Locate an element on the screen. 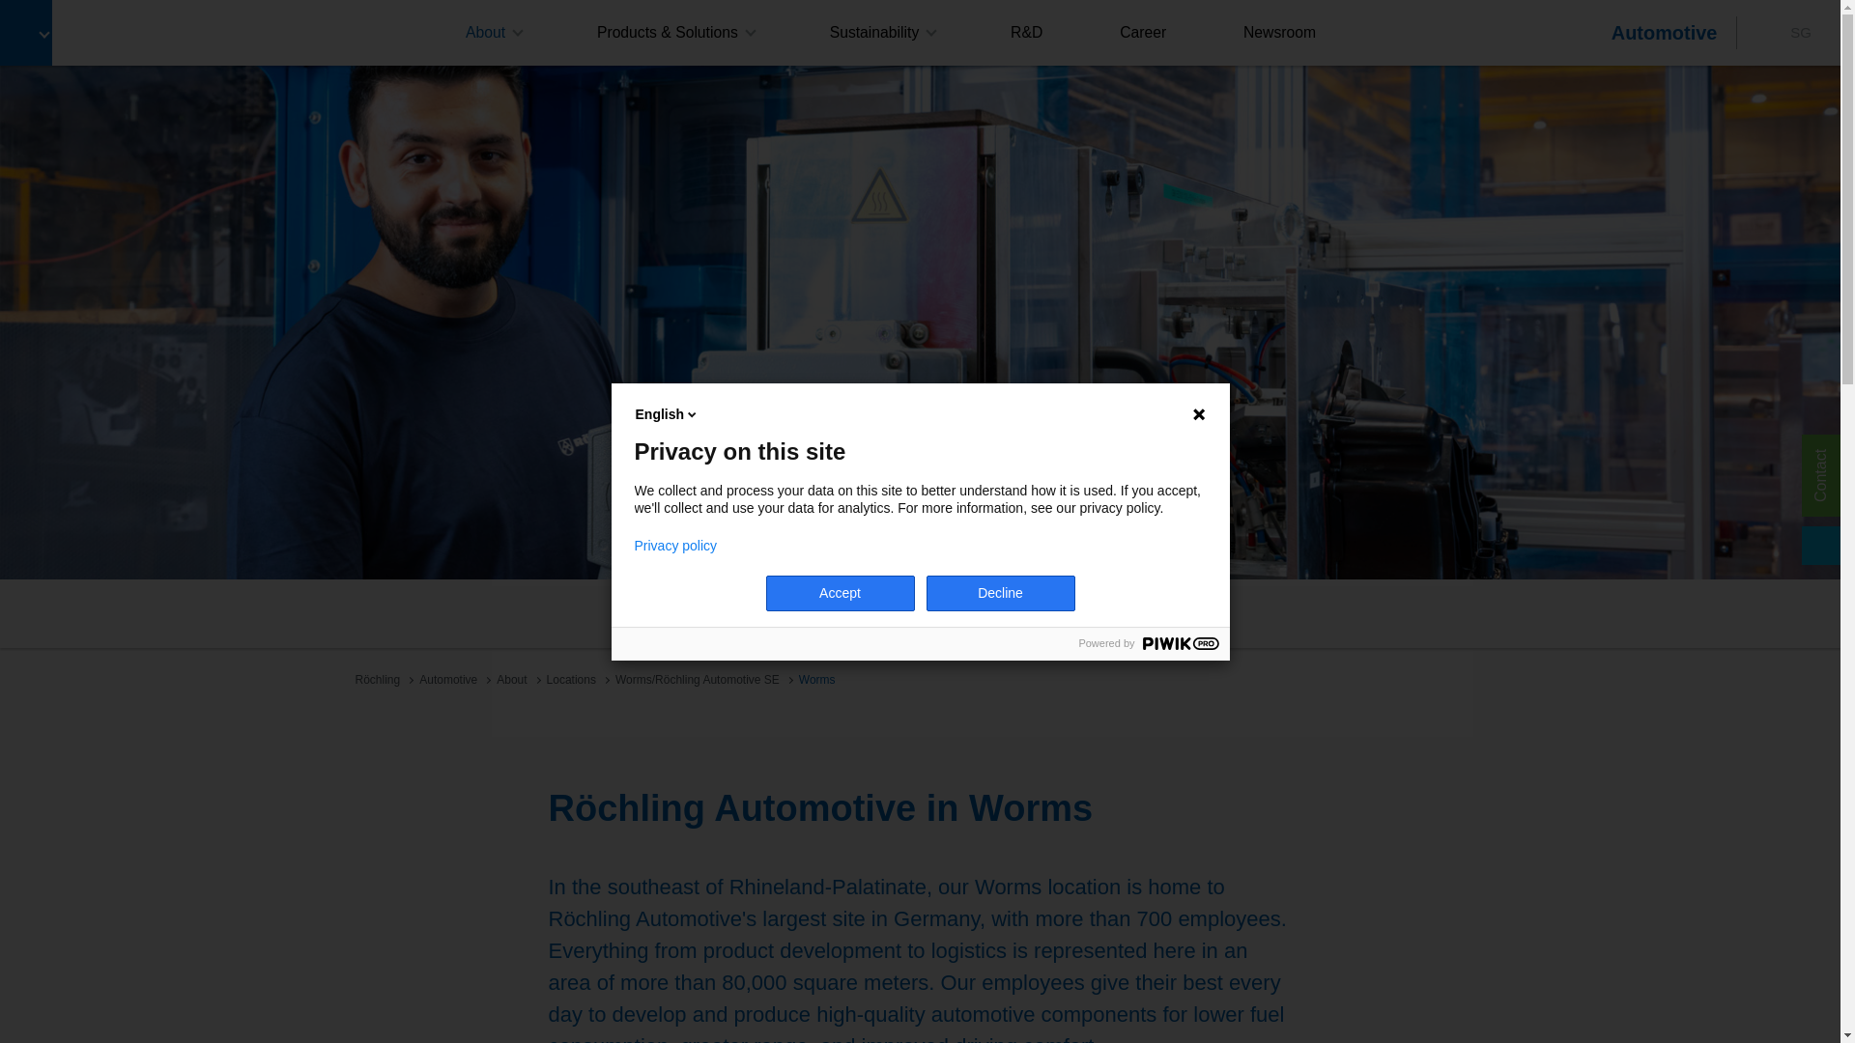  Automotive is located at coordinates (1664, 33).